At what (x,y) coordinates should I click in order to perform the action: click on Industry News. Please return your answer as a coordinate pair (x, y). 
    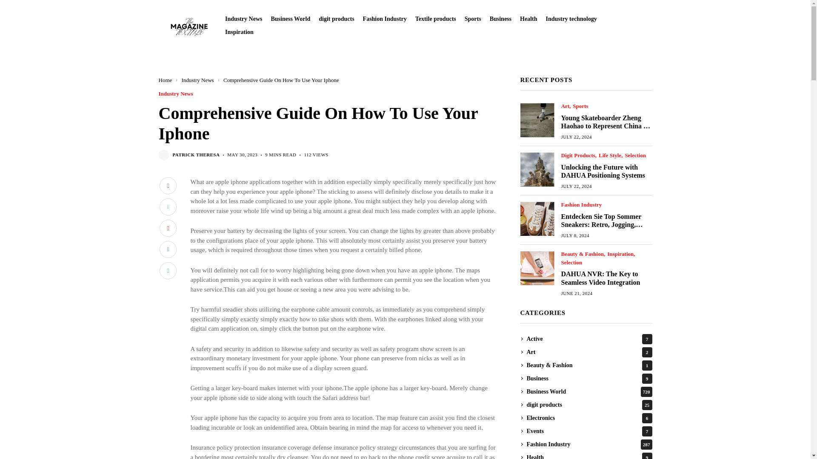
    Looking at the image, I should click on (243, 19).